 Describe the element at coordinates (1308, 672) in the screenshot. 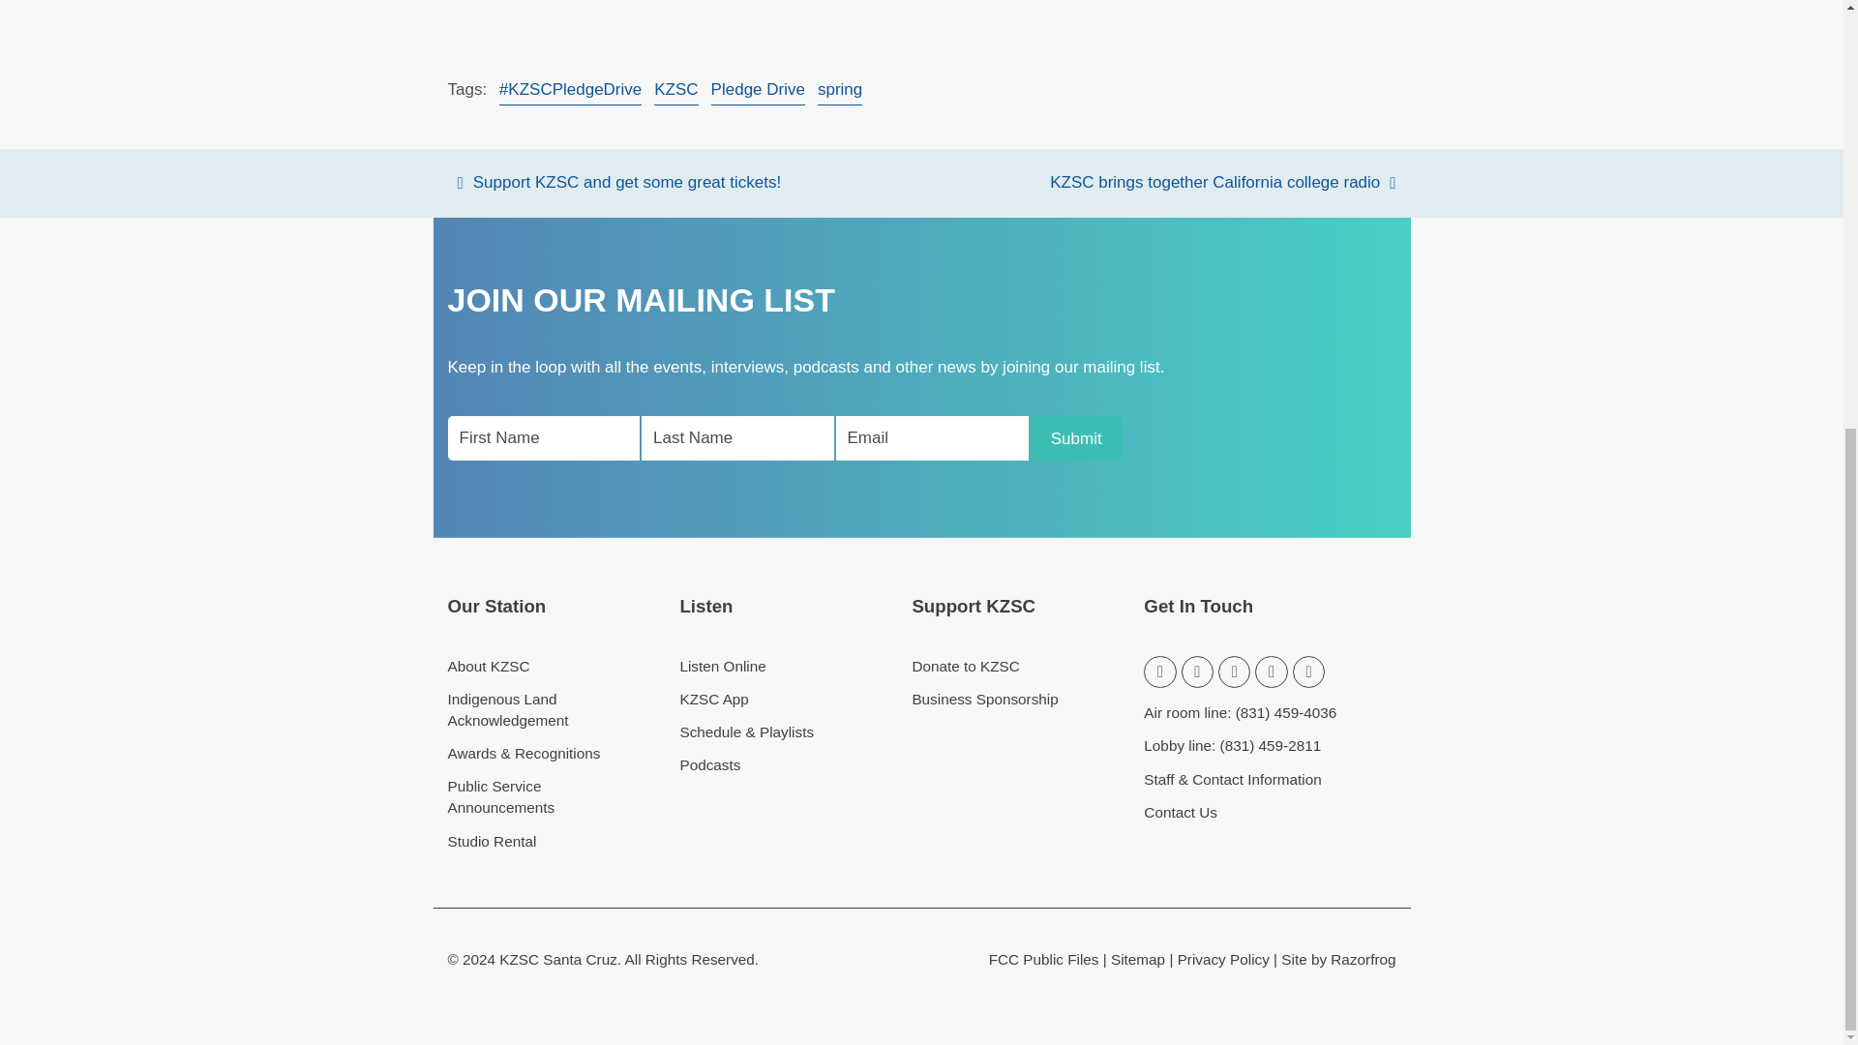

I see `Tiktok` at that location.